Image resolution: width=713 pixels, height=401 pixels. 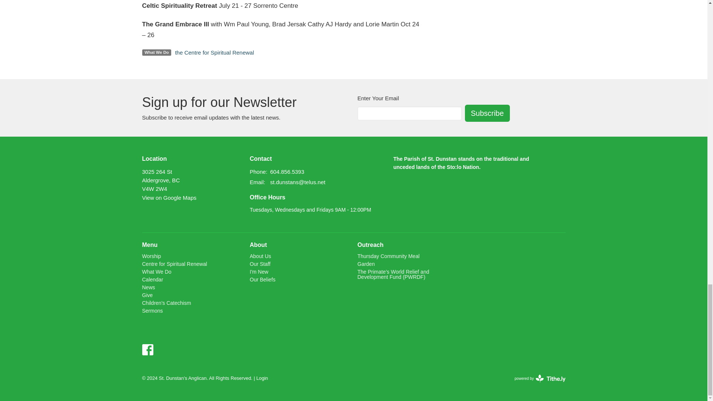 I want to click on the Centre for Spiritual Renewal, so click(x=214, y=52).